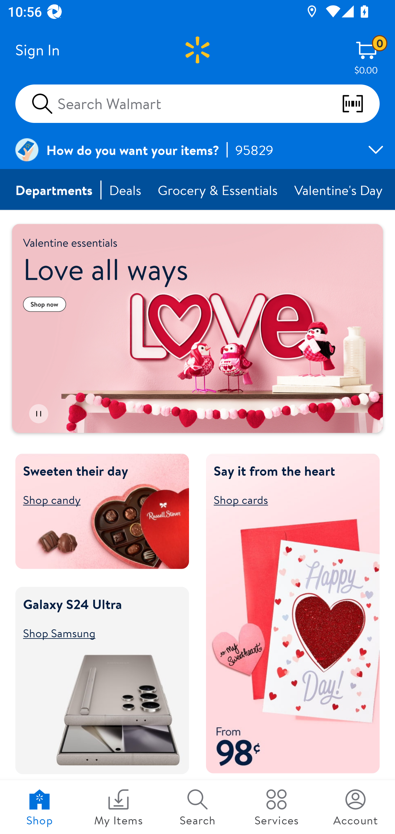 The image size is (395, 834). What do you see at coordinates (198, 103) in the screenshot?
I see `Search Walmart scan barcodes qr codes and more` at bounding box center [198, 103].